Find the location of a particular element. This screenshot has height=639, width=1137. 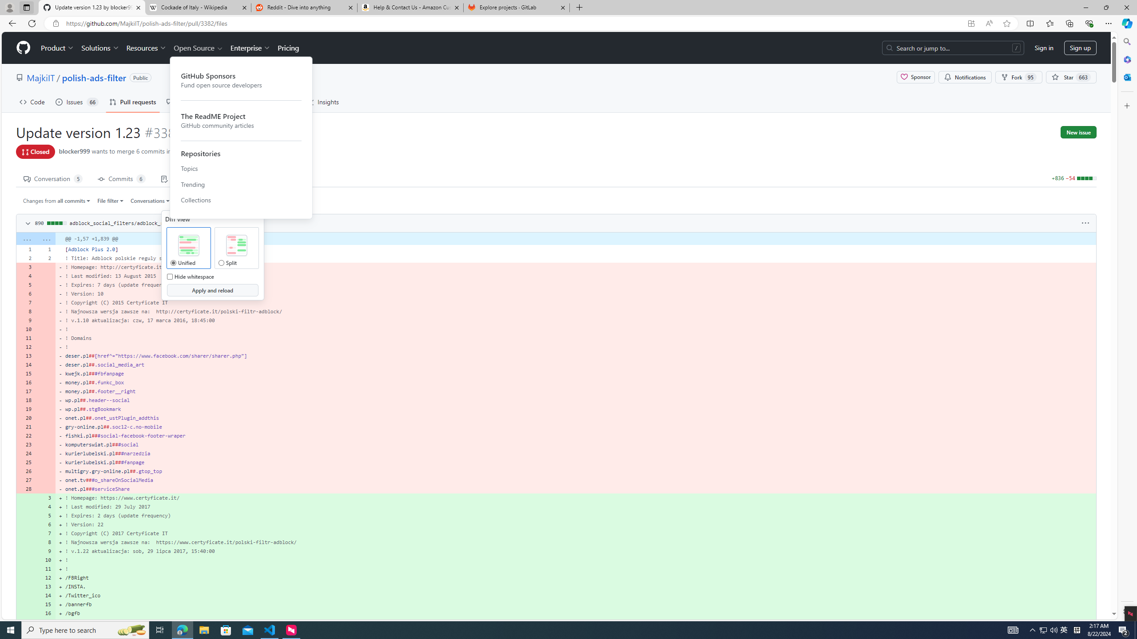

26 is located at coordinates (26, 471).